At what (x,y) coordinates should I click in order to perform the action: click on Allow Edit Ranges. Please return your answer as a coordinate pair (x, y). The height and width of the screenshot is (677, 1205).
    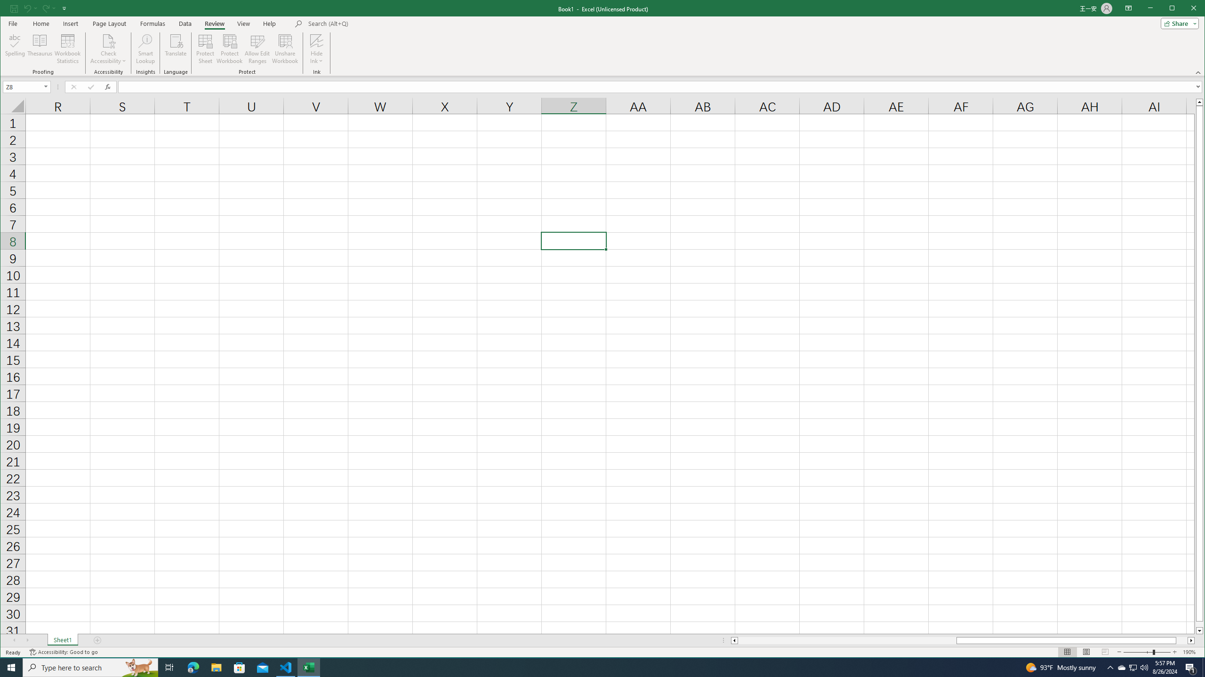
    Looking at the image, I should click on (309, 668).